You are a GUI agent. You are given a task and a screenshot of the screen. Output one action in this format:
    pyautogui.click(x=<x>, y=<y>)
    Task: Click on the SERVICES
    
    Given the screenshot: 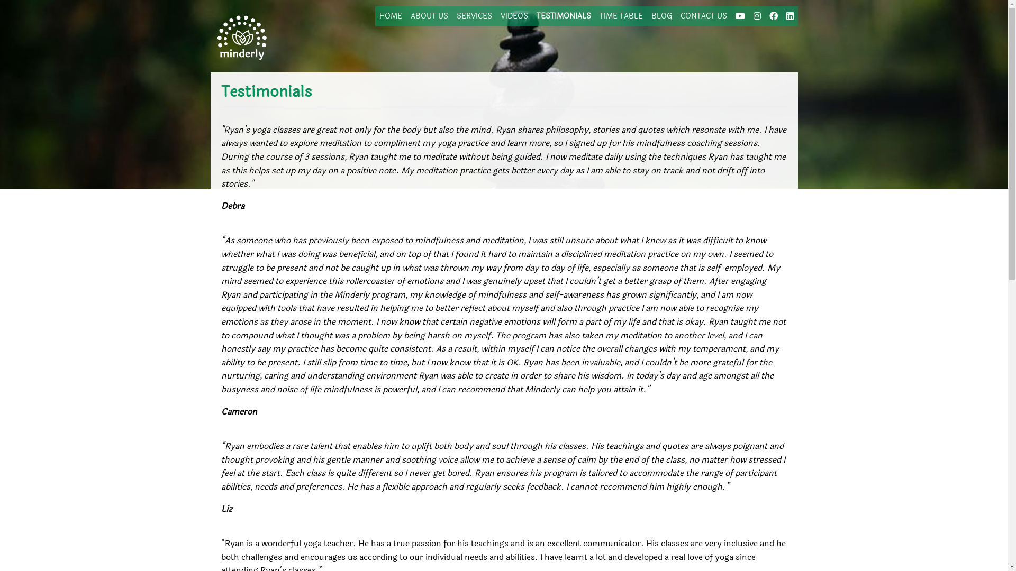 What is the action you would take?
    pyautogui.click(x=474, y=16)
    